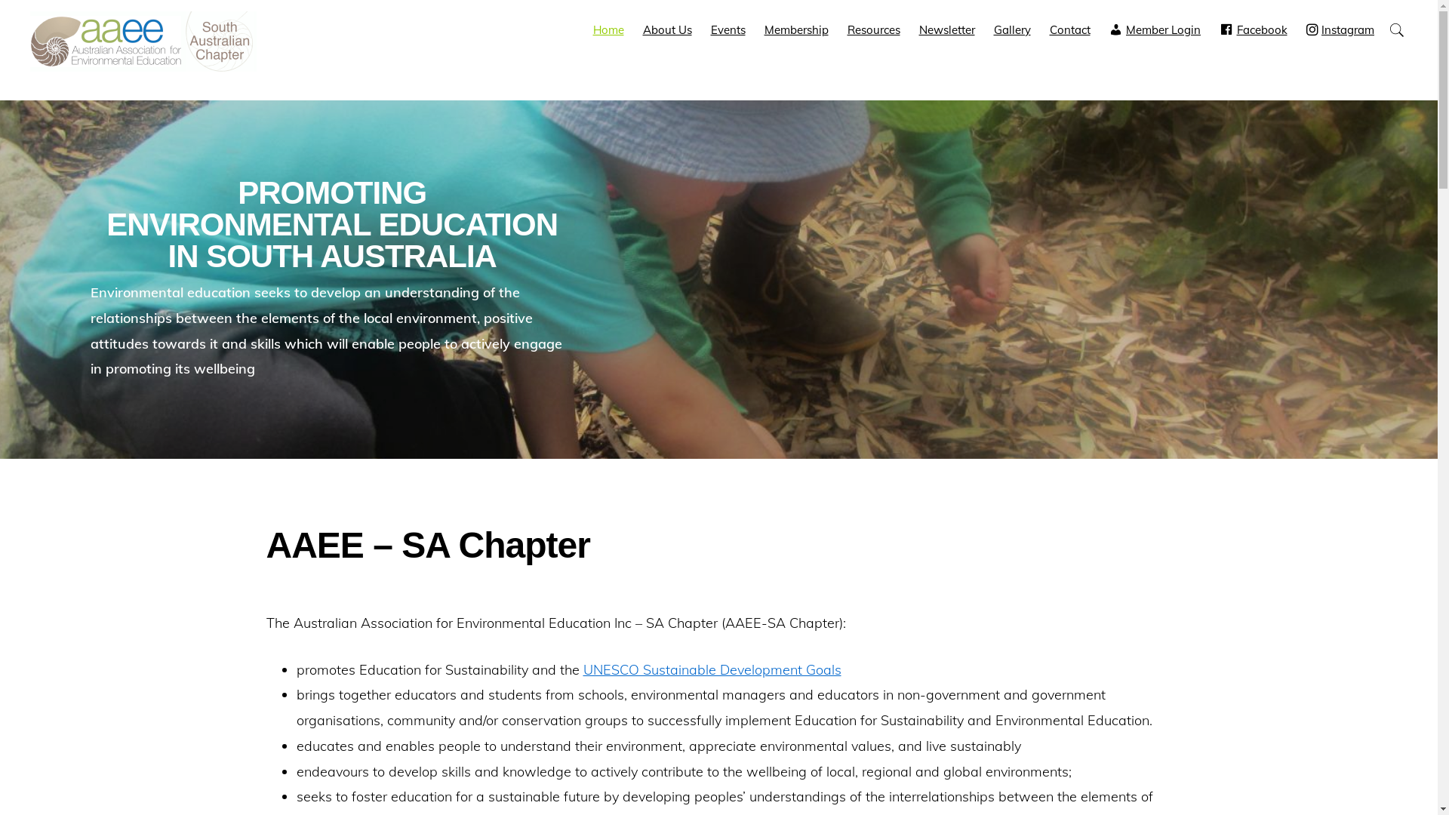 This screenshot has width=1449, height=815. What do you see at coordinates (0, 0) in the screenshot?
I see `Skip to primary navigation` at bounding box center [0, 0].